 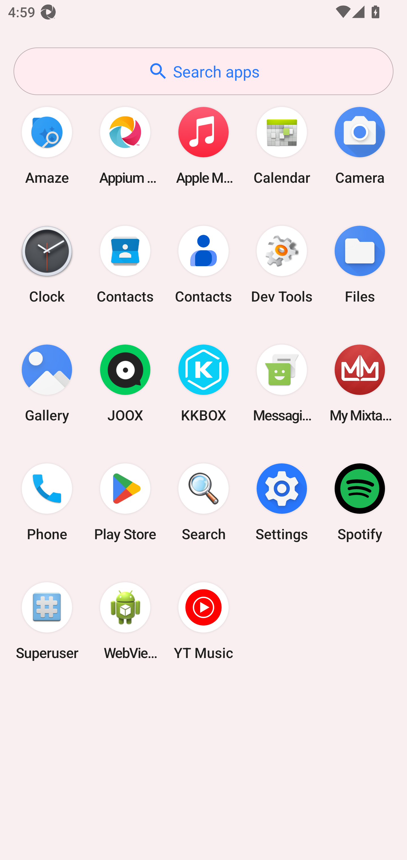 What do you see at coordinates (125, 621) in the screenshot?
I see `WebView Browser Tester` at bounding box center [125, 621].